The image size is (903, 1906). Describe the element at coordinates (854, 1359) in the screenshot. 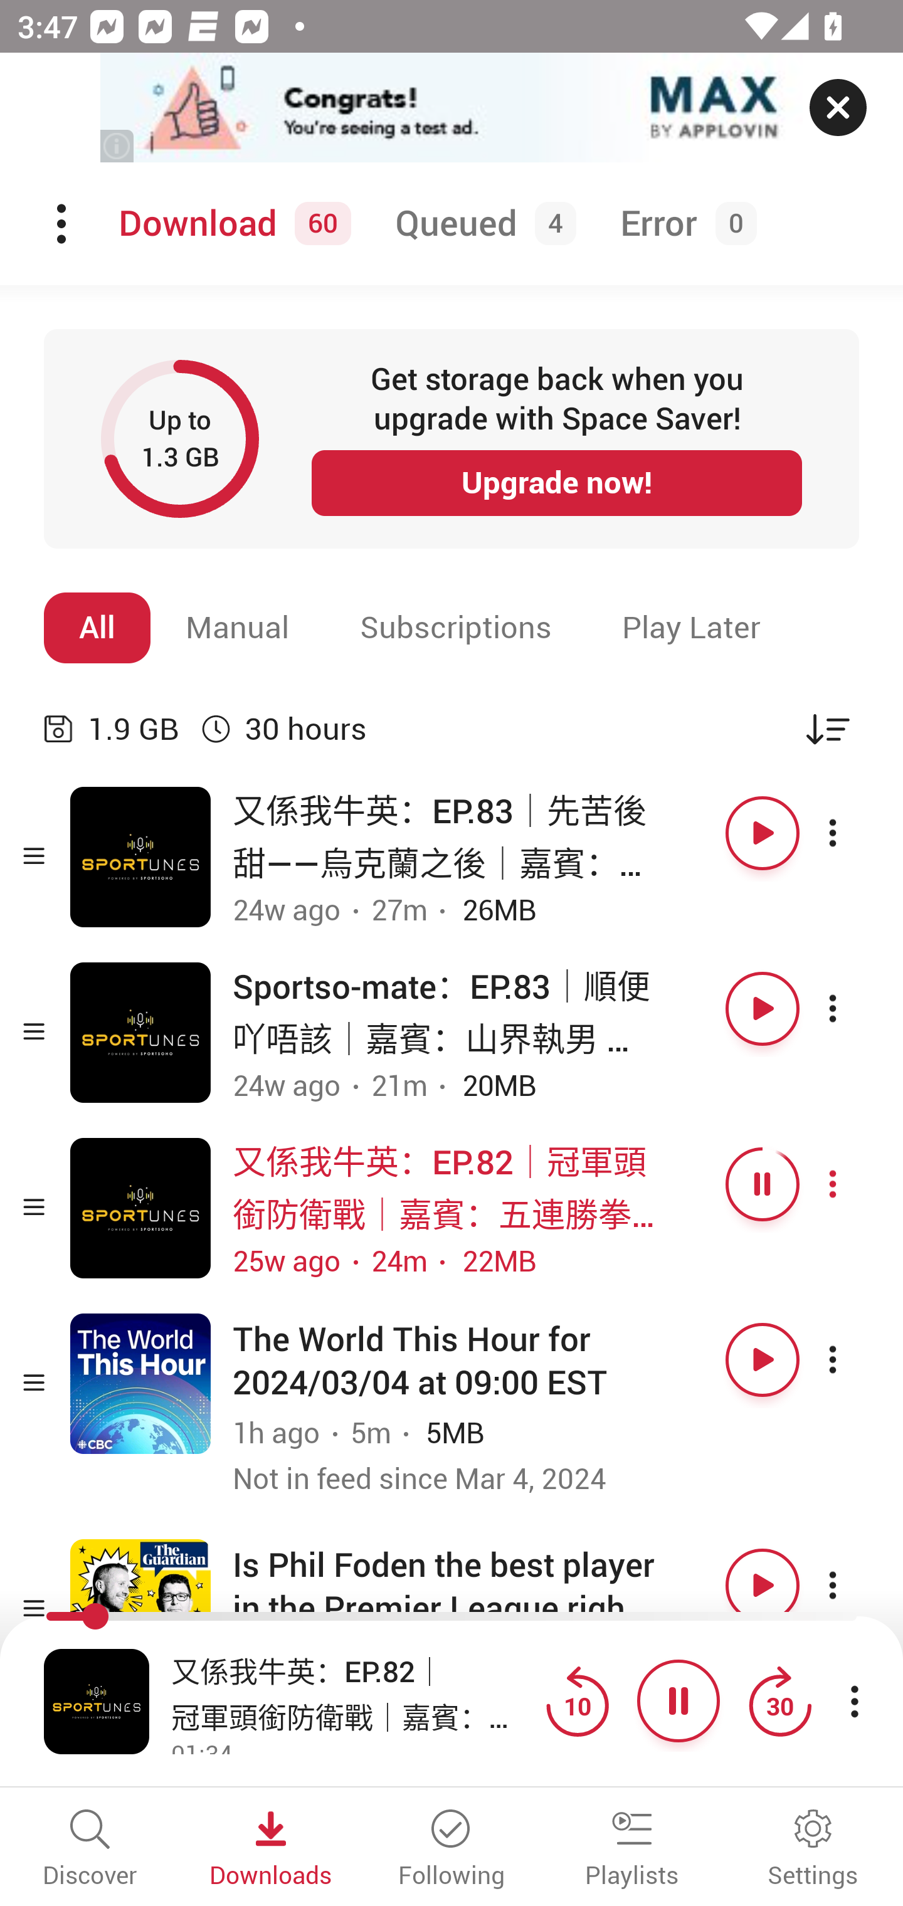

I see `More options` at that location.